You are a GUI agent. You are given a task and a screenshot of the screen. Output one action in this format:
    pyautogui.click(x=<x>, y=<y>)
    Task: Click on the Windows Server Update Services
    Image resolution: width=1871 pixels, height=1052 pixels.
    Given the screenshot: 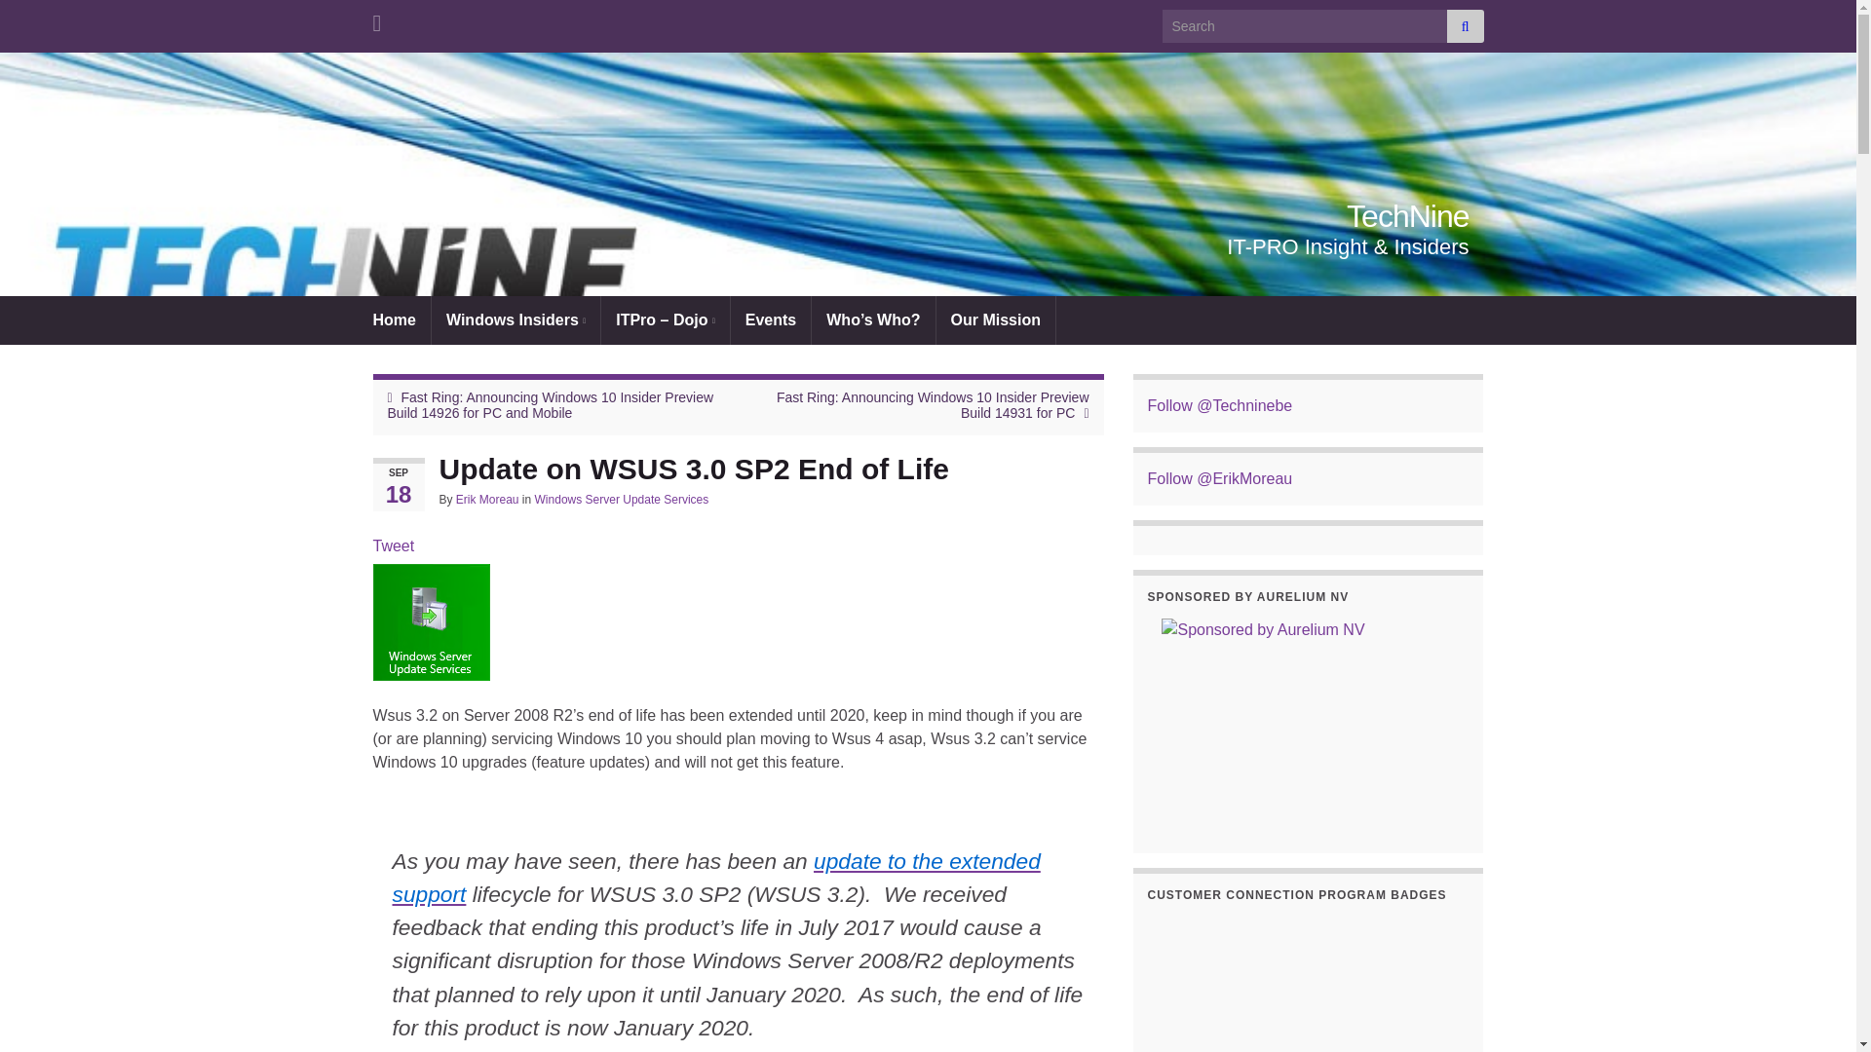 What is the action you would take?
    pyautogui.click(x=622, y=499)
    